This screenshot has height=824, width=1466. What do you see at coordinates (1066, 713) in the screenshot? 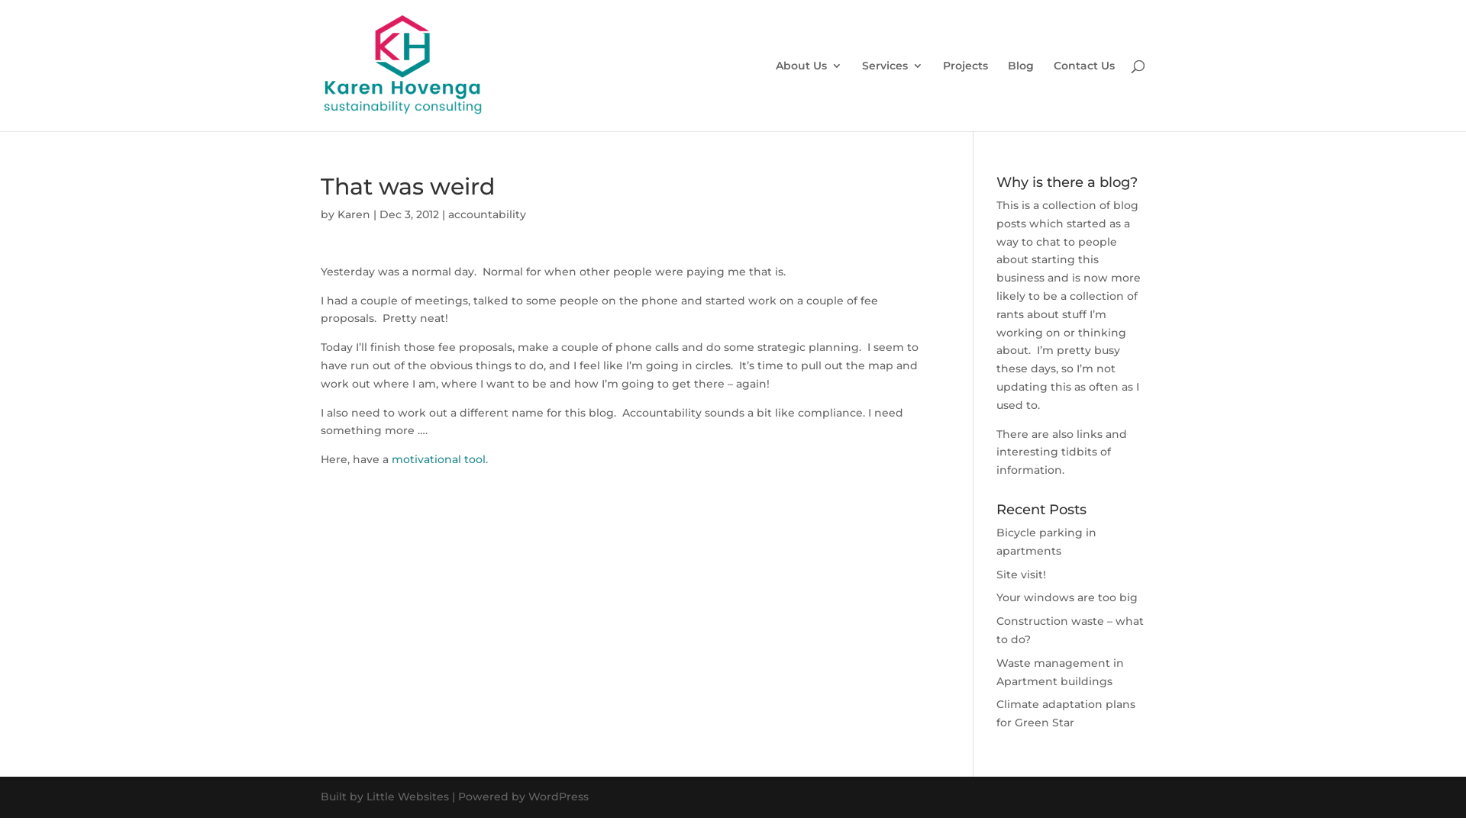
I see `Climate adaptation plans for Green Star` at bounding box center [1066, 713].